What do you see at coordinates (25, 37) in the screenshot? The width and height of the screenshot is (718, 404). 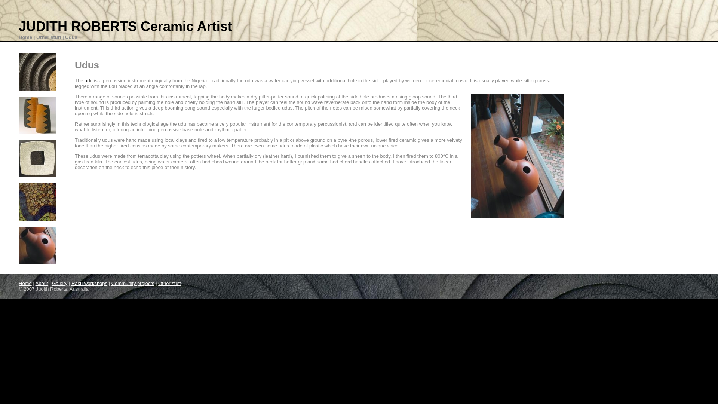 I see `Home` at bounding box center [25, 37].